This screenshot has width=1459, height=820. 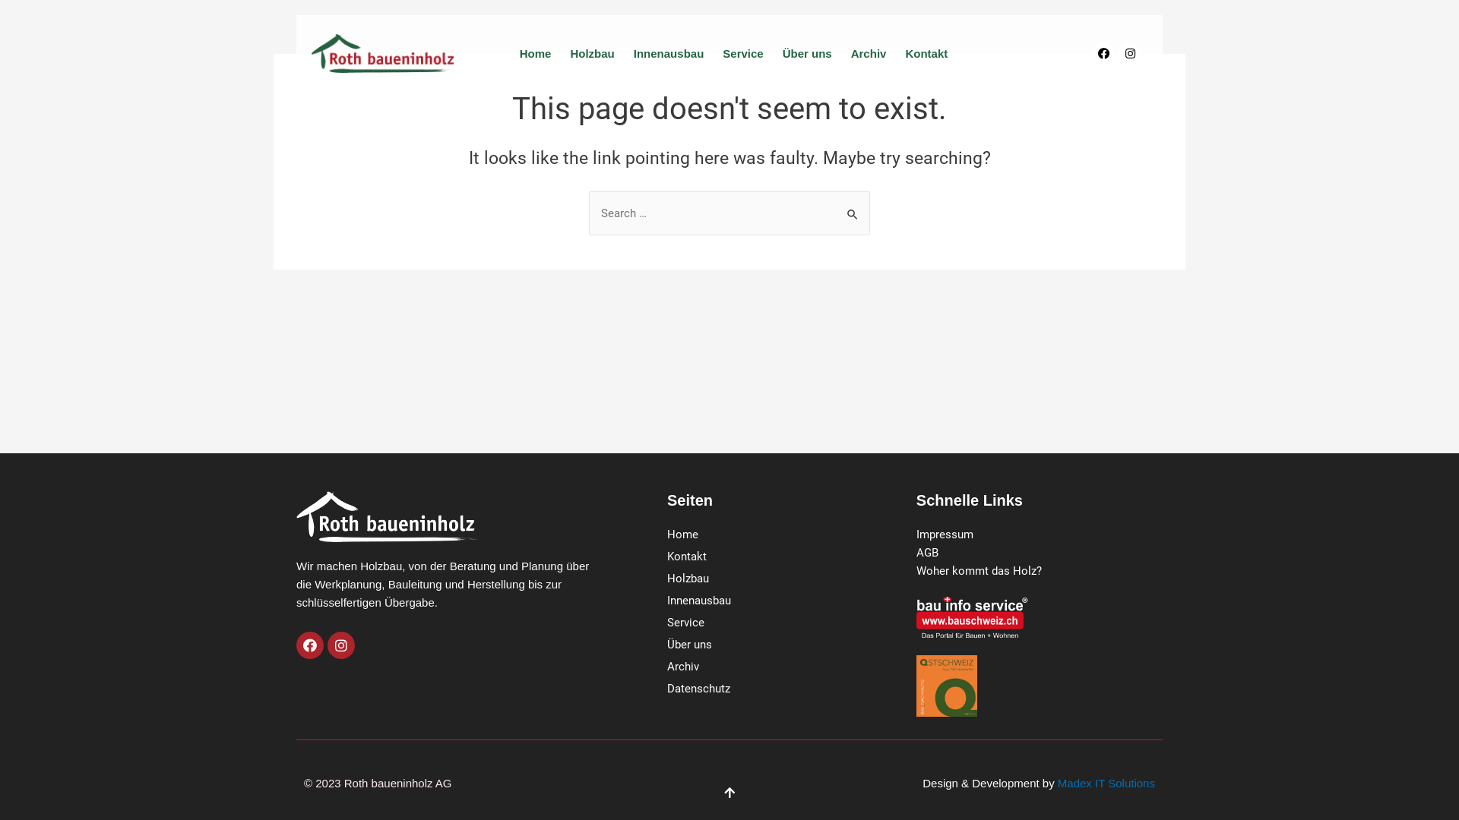 I want to click on Service, so click(x=792, y=623).